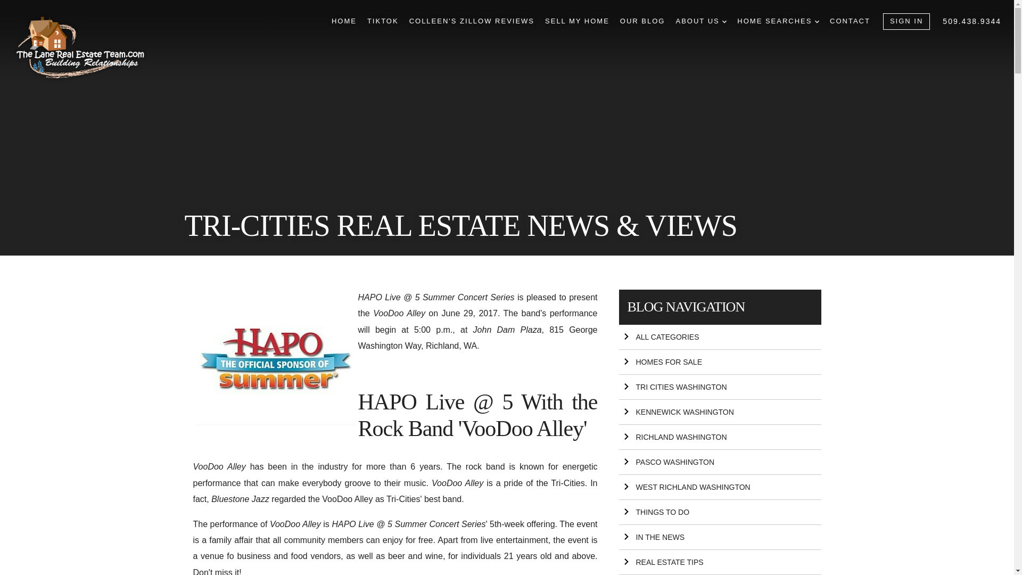 This screenshot has width=1022, height=575. What do you see at coordinates (701, 21) in the screenshot?
I see `ABOUT US DROPDOWN ARROW` at bounding box center [701, 21].